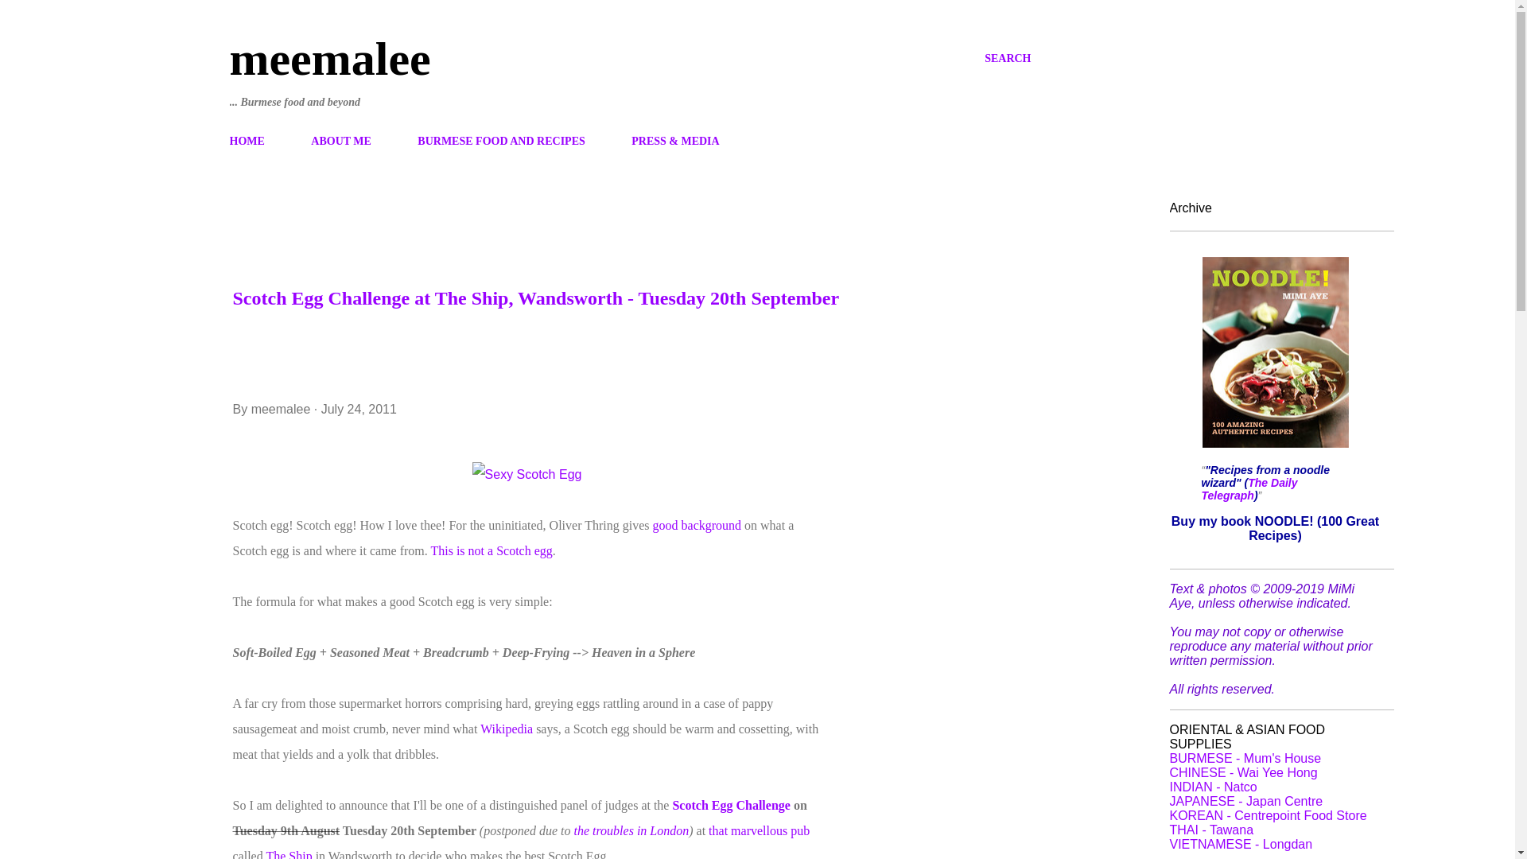  I want to click on permanent link, so click(359, 409).